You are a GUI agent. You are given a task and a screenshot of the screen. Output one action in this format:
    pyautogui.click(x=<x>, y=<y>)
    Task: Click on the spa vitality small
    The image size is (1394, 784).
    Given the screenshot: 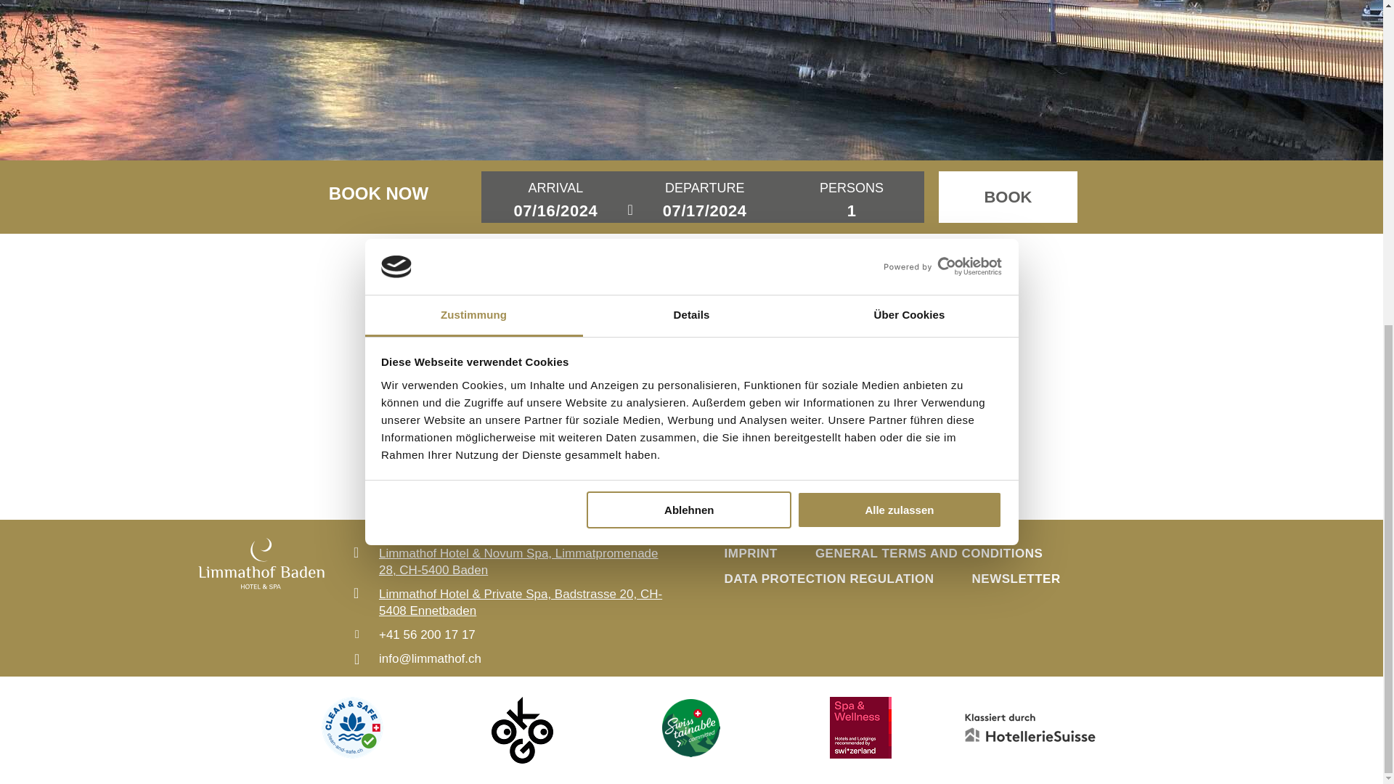 What is the action you would take?
    pyautogui.click(x=860, y=727)
    